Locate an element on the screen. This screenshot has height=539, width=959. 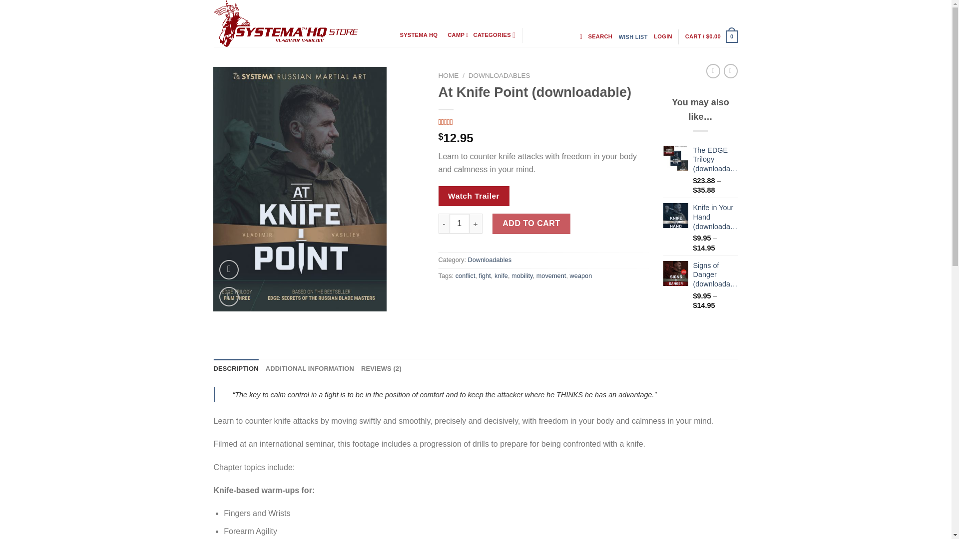
1 is located at coordinates (421, 35).